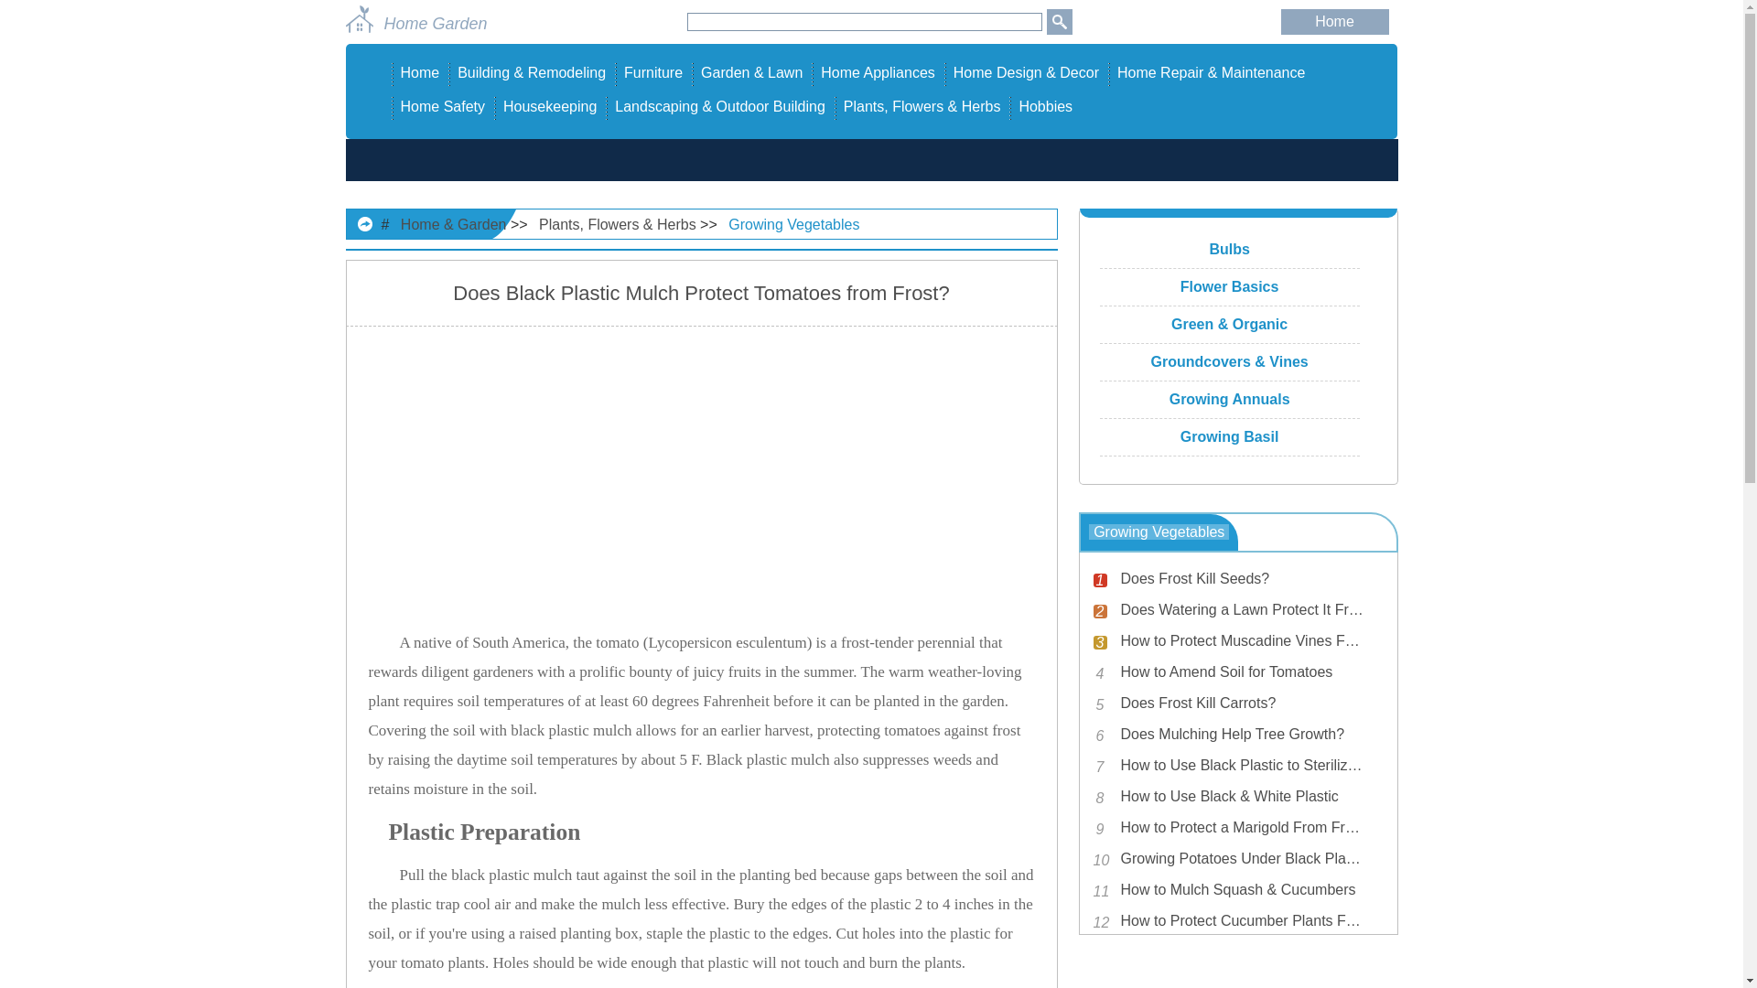 This screenshot has height=988, width=1757. I want to click on Growing Vegetables, so click(793, 223).